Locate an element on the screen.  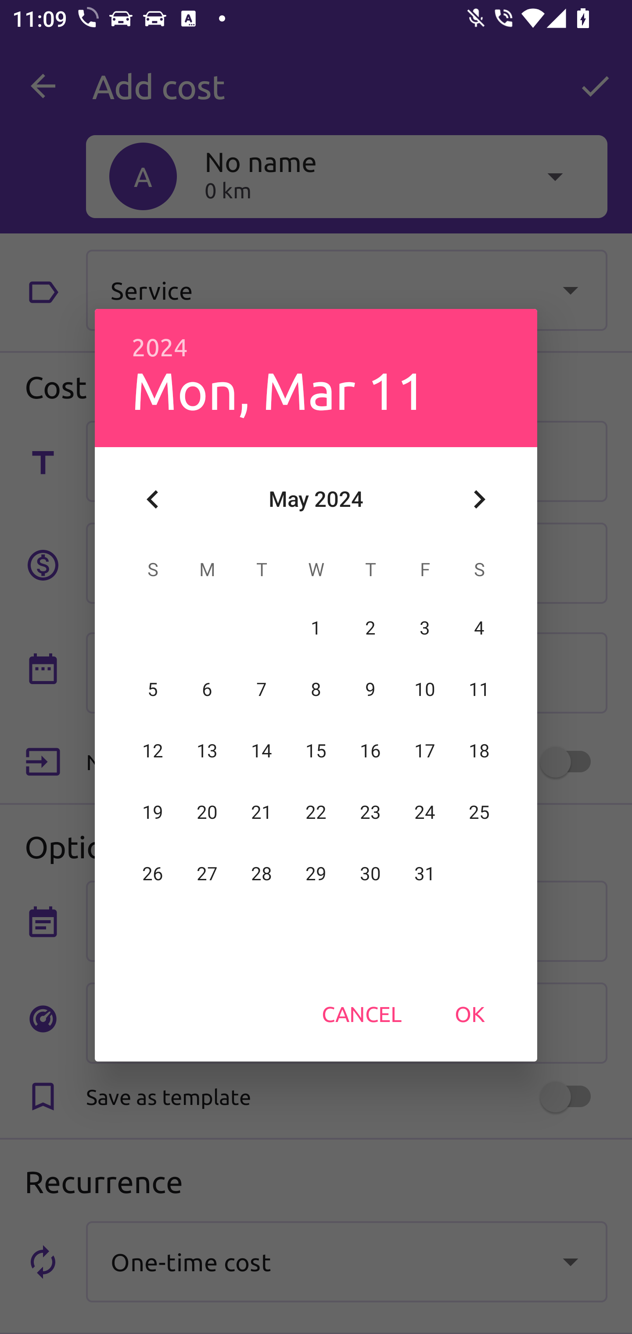
26 26 May 2024 is located at coordinates (153, 874).